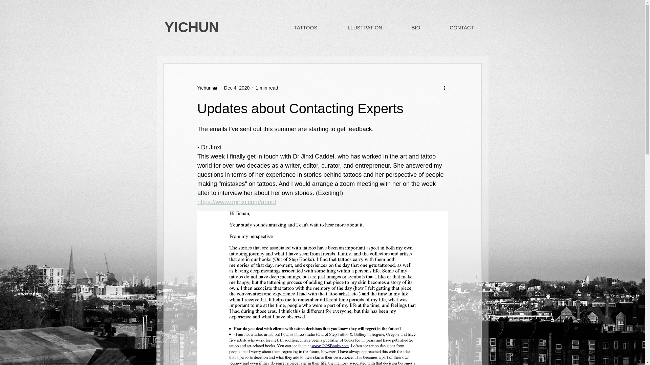 The height and width of the screenshot is (365, 650). What do you see at coordinates (364, 27) in the screenshot?
I see `ILLUSTRATION` at bounding box center [364, 27].